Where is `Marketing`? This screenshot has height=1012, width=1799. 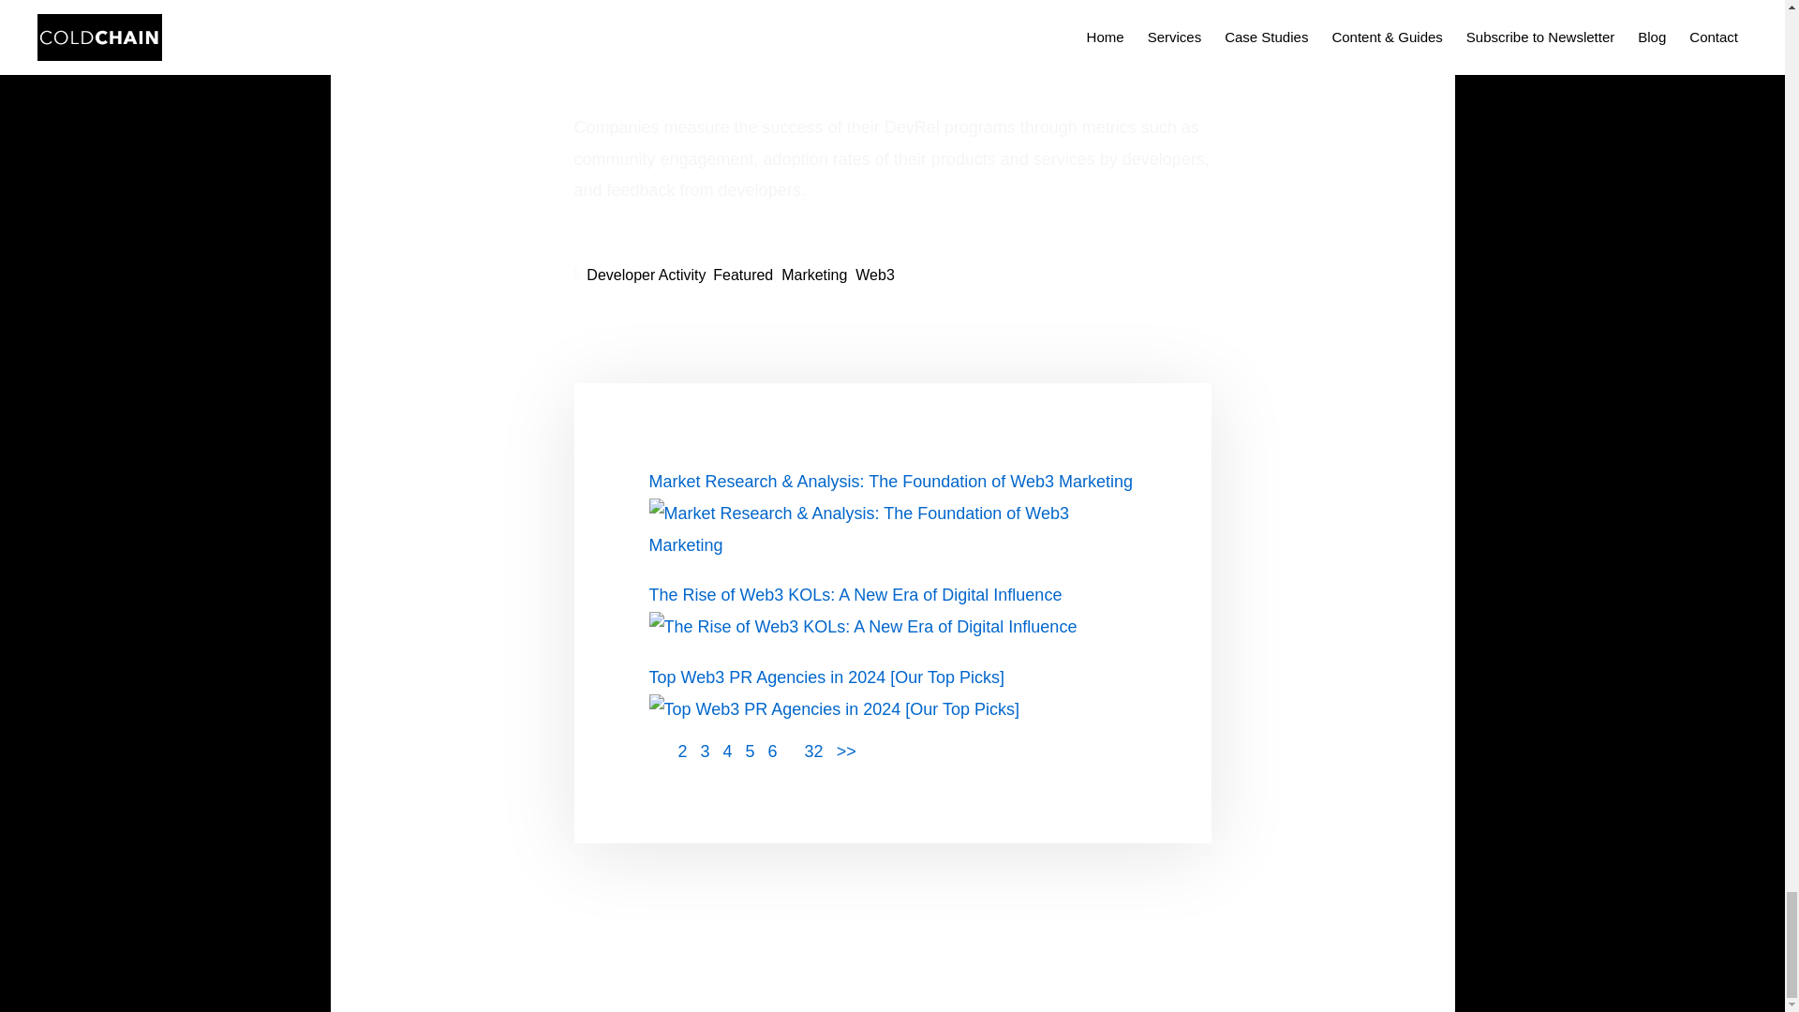 Marketing is located at coordinates (813, 275).